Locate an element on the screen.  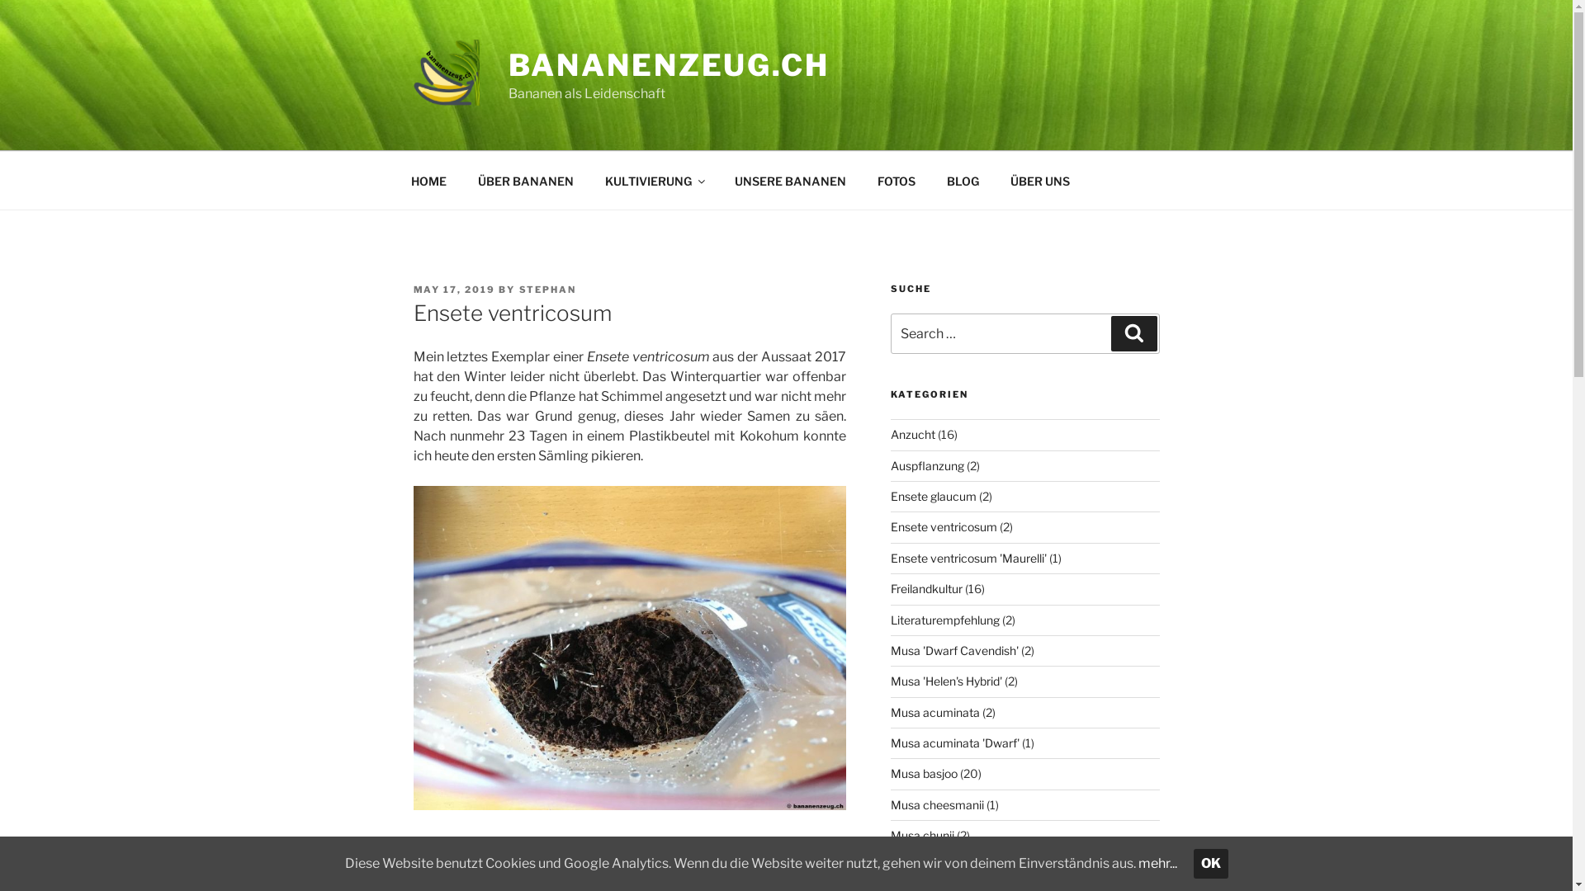
MAY 17, 2019 is located at coordinates (454, 290).